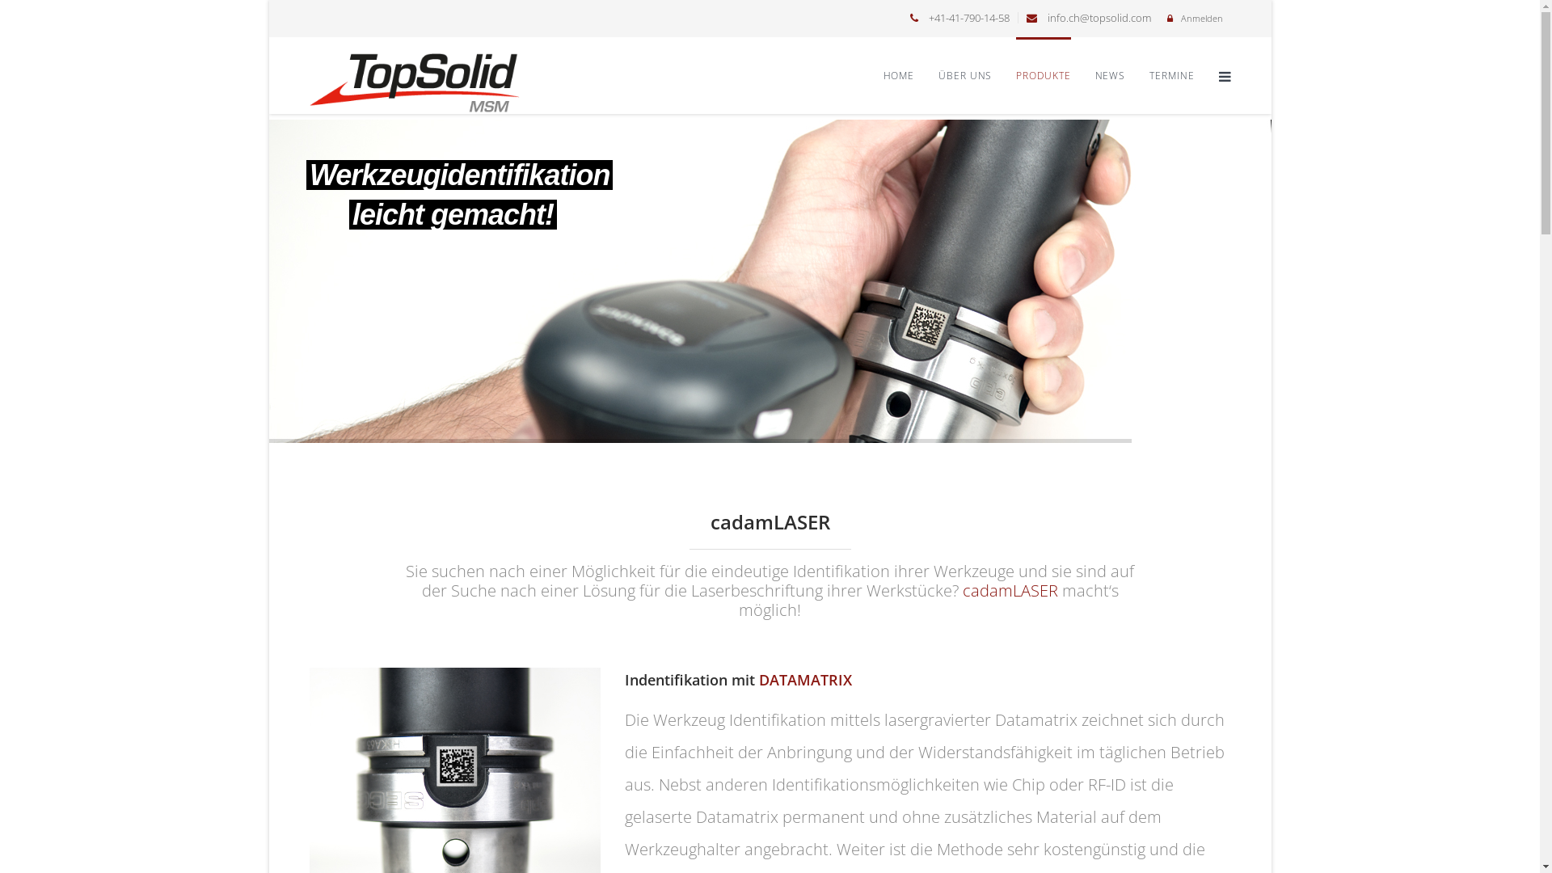 This screenshot has width=1552, height=873. Describe the element at coordinates (1172, 76) in the screenshot. I see `TERMINE` at that location.